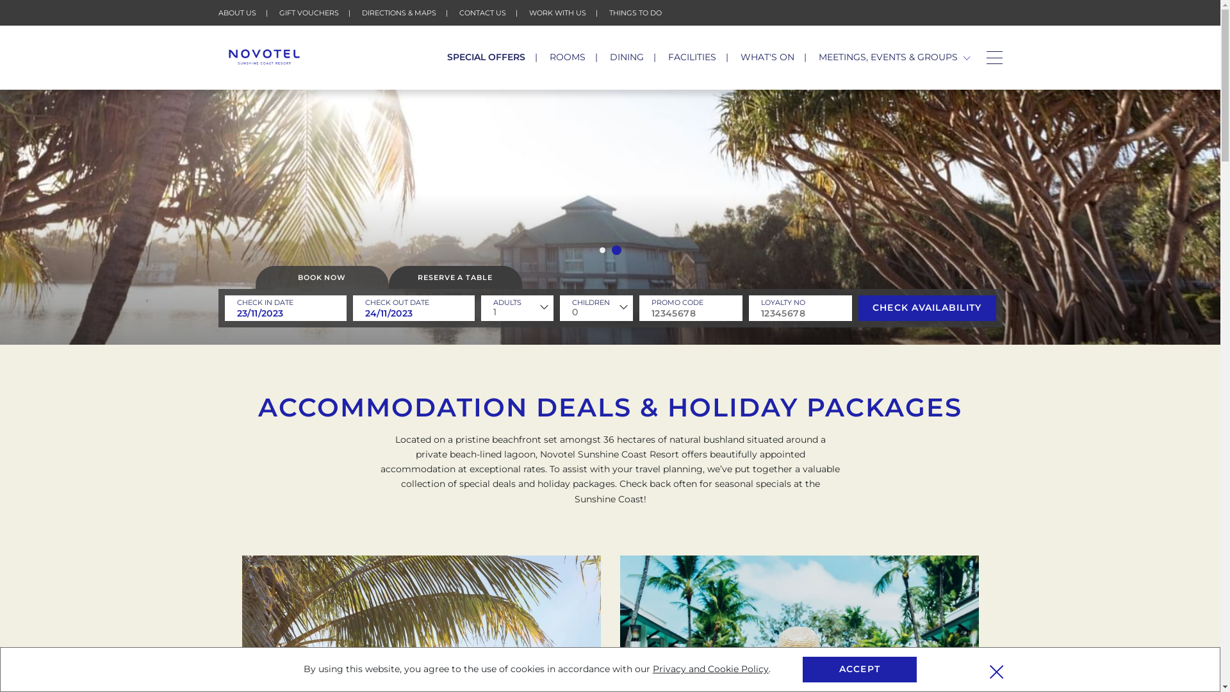 The width and height of the screenshot is (1230, 692). What do you see at coordinates (894, 57) in the screenshot?
I see `MEETINGS, EVENTS & GROUPS` at bounding box center [894, 57].